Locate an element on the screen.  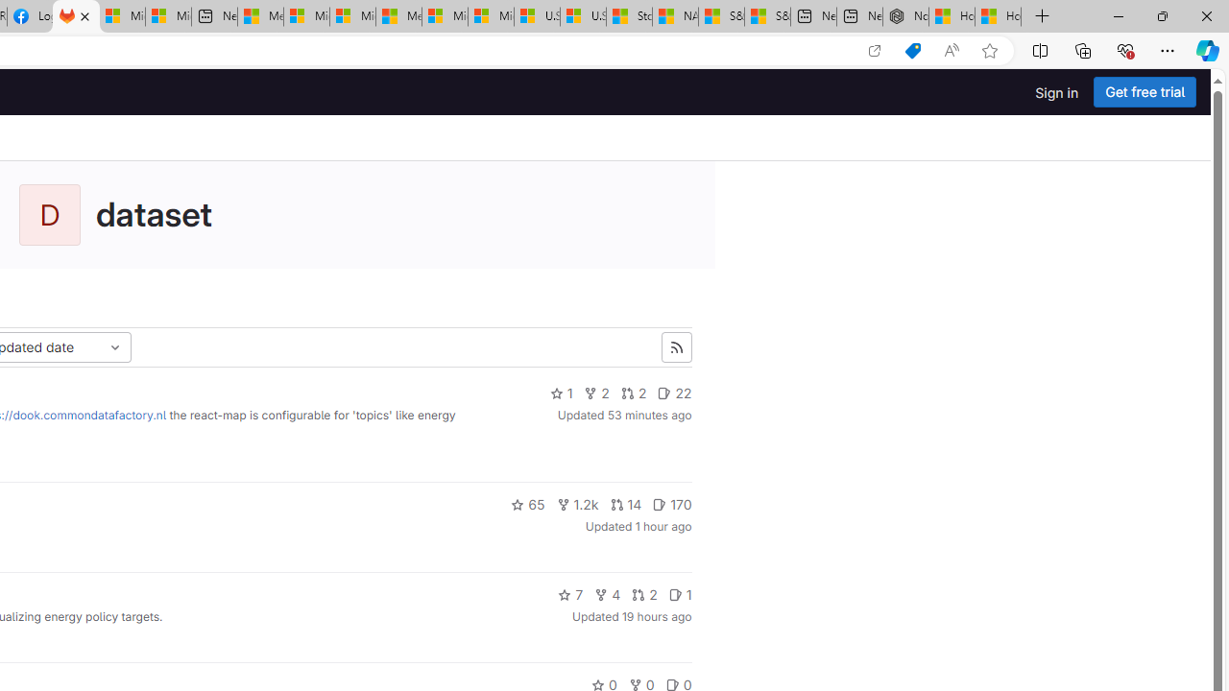
S&P 500, Nasdaq end lower, weighed by Nvidia dip | Watch is located at coordinates (767, 17).